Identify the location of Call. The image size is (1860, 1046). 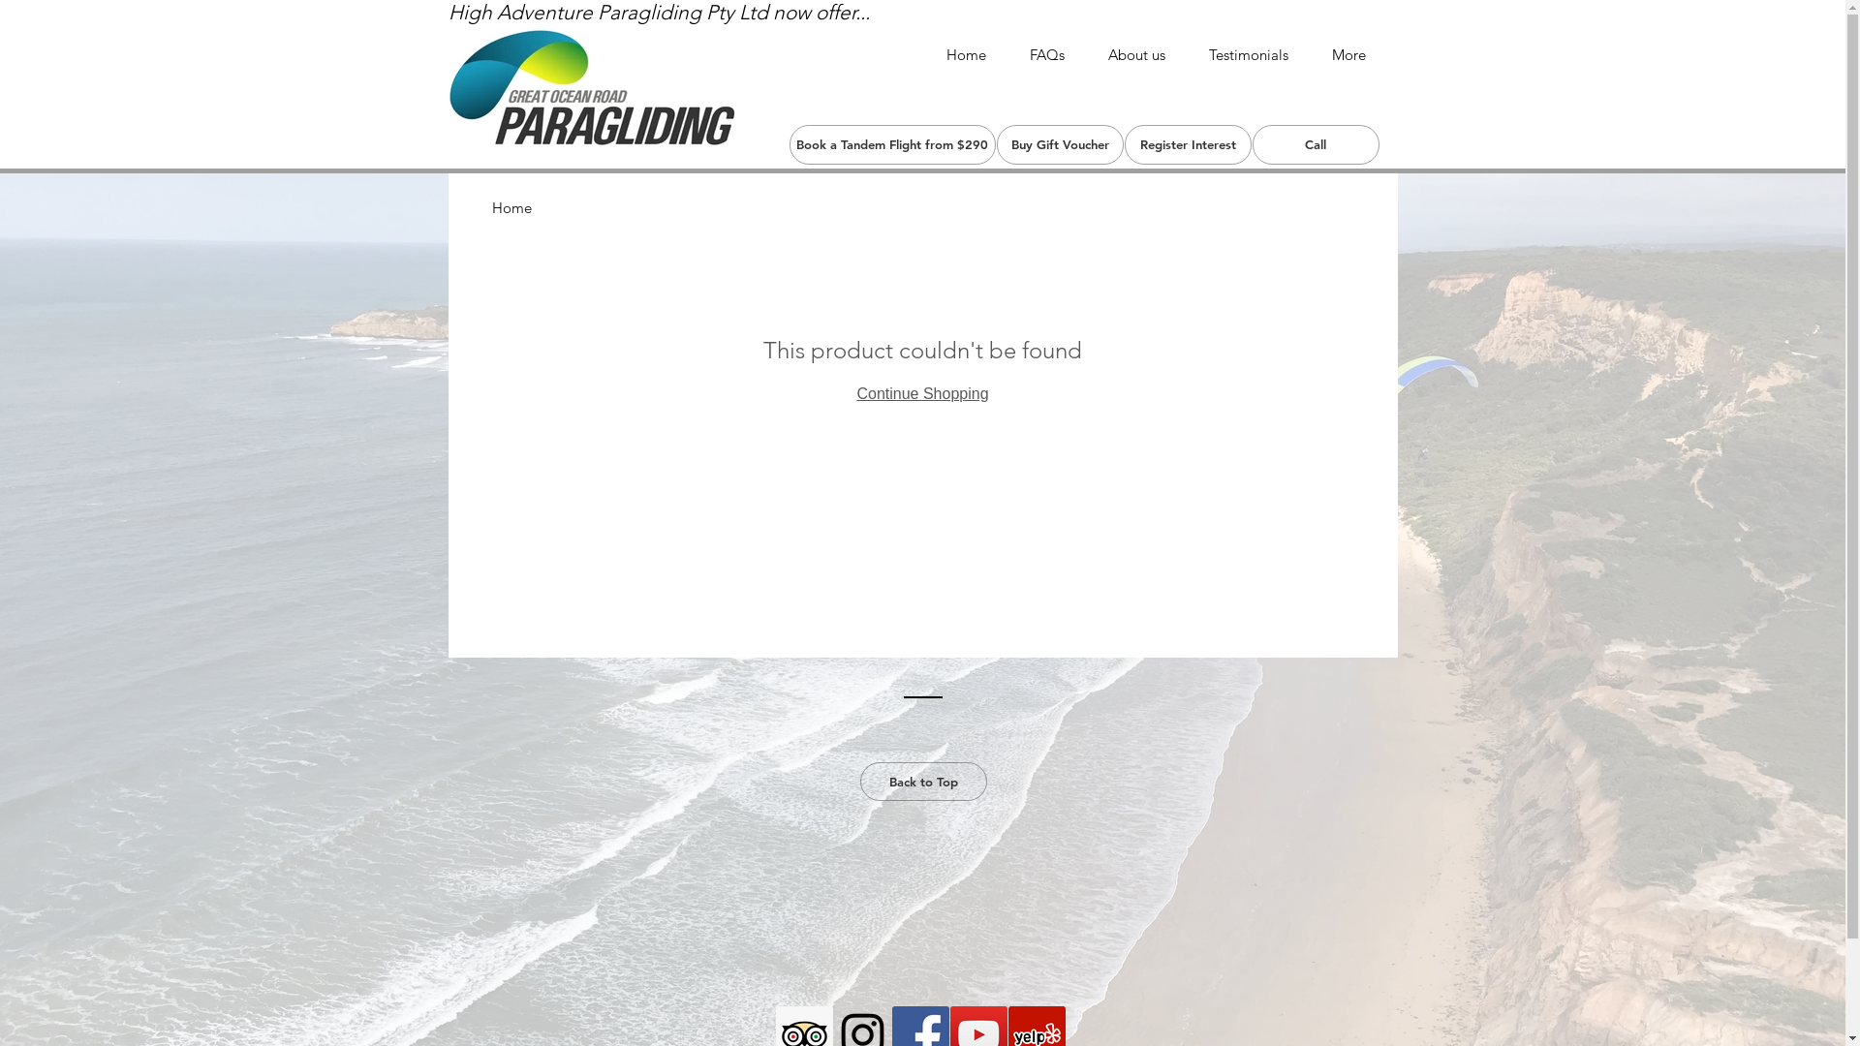
(1316, 145).